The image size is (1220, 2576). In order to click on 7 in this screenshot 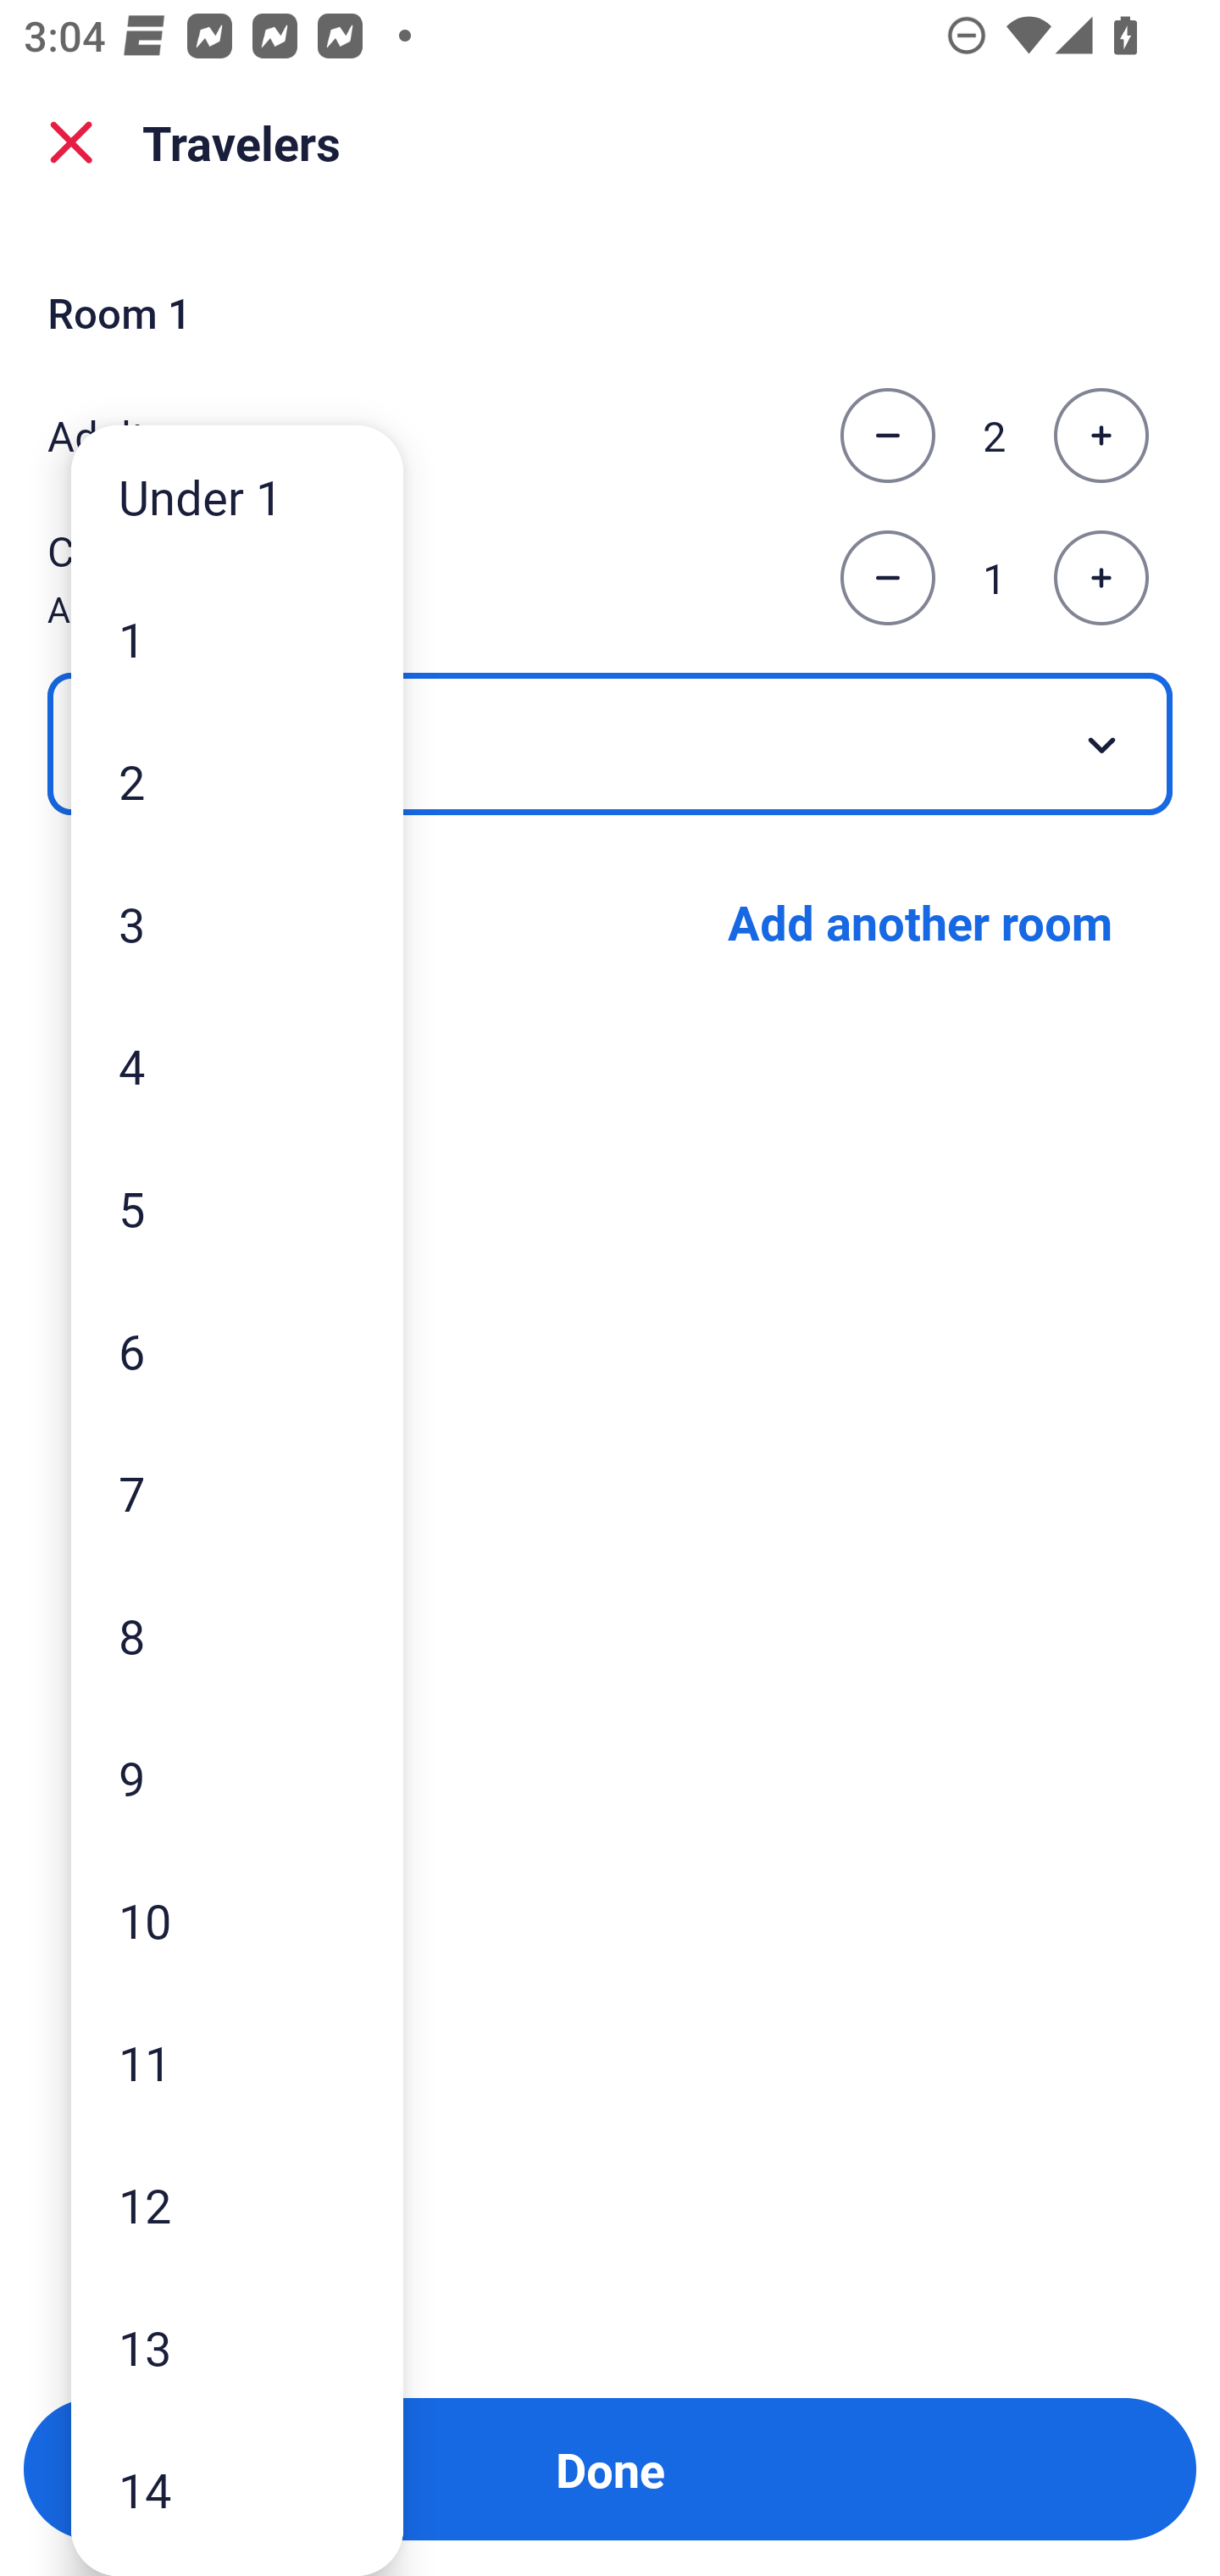, I will do `click(237, 1493)`.